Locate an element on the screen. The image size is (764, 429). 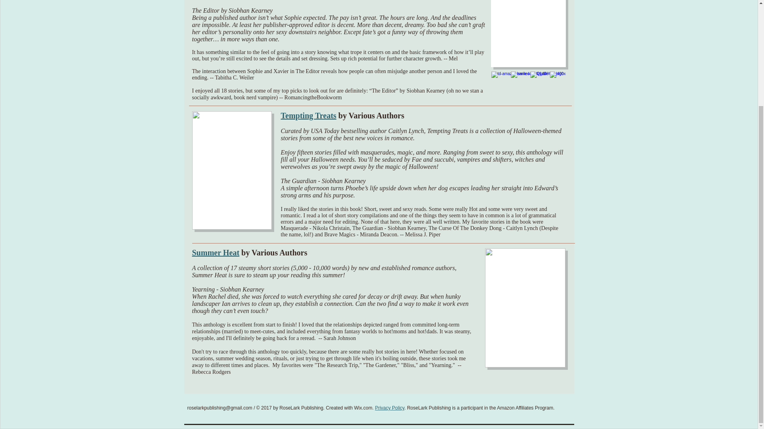
Summer Heat is located at coordinates (215, 253).